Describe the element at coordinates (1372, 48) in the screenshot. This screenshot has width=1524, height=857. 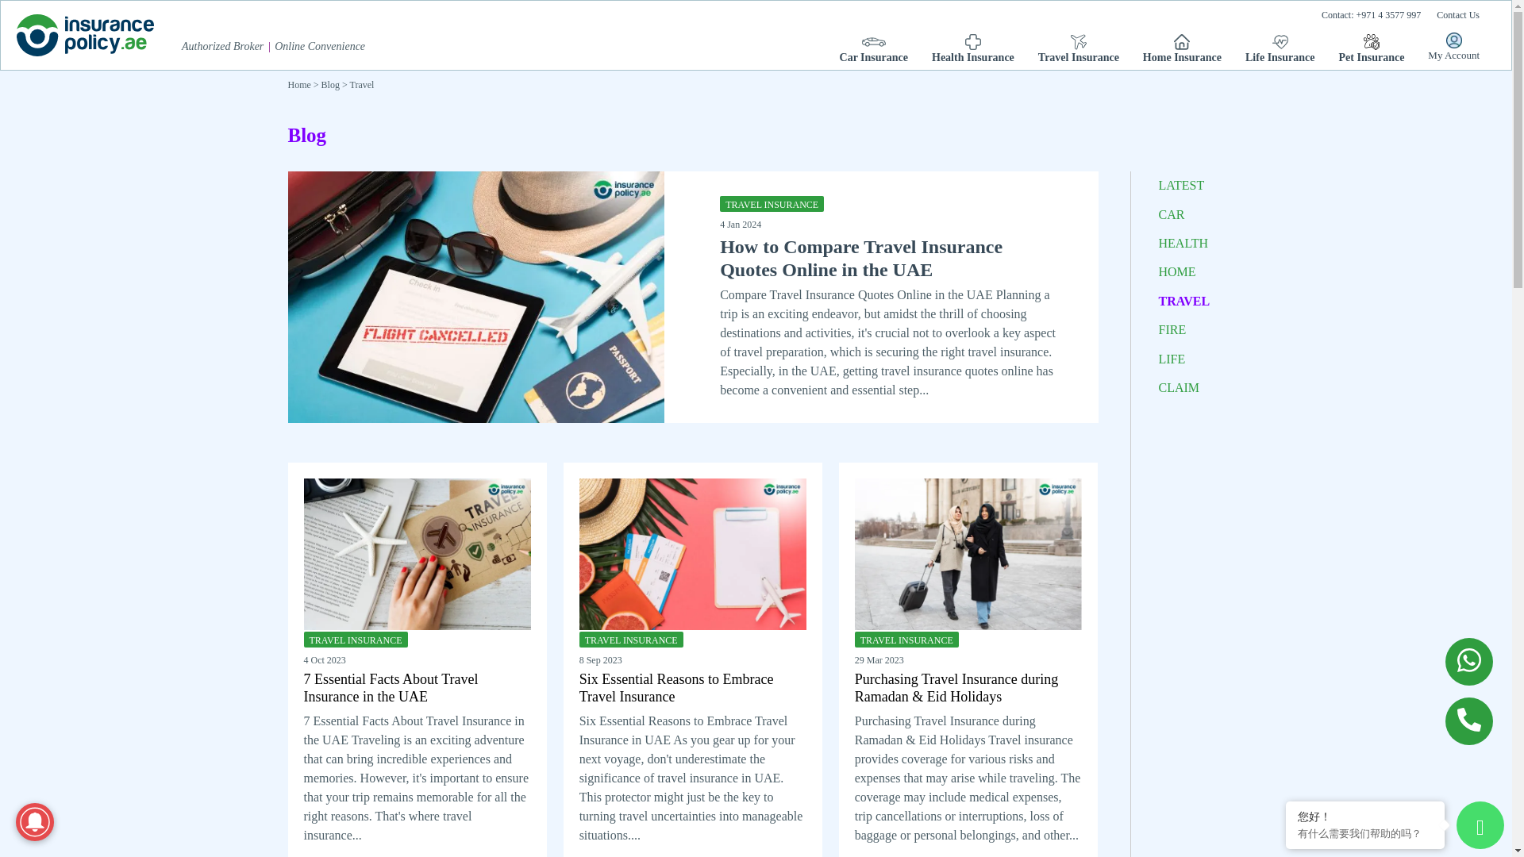
I see `Pet Insurance` at that location.